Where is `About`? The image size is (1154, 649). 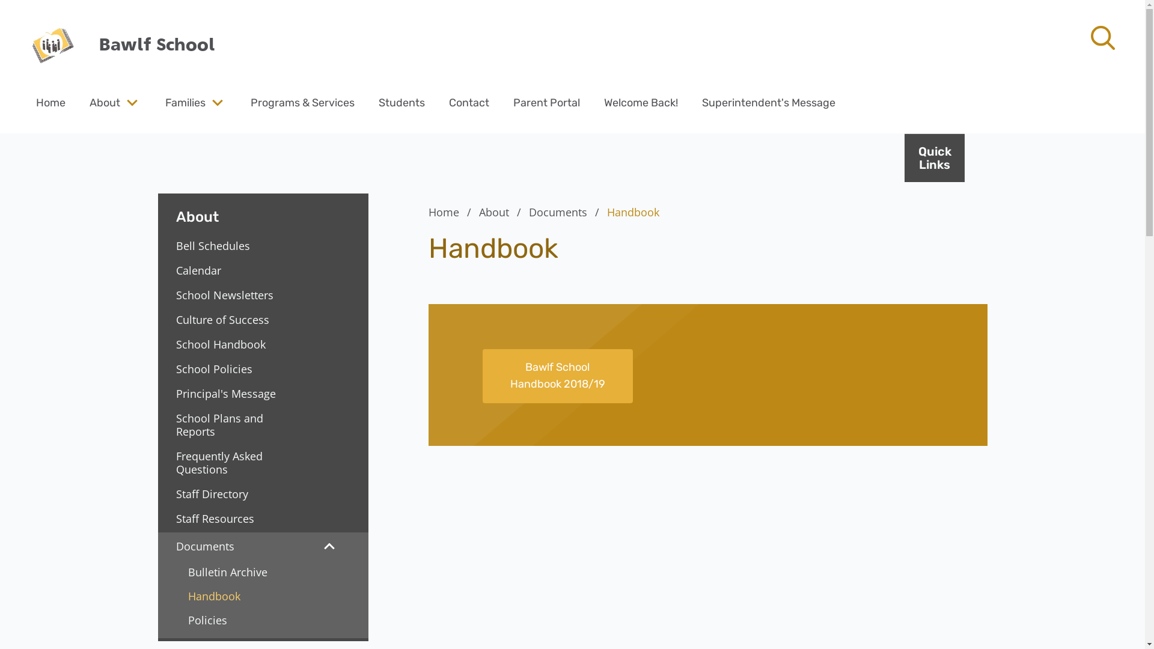
About is located at coordinates (105, 102).